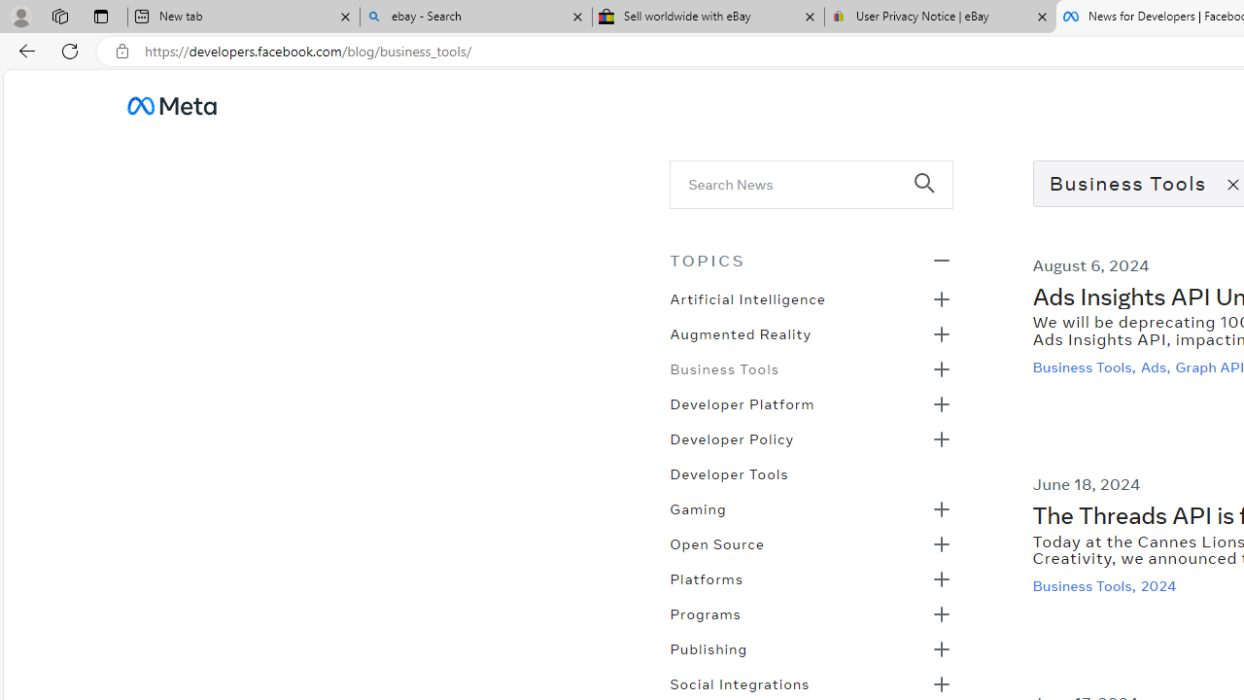 The width and height of the screenshot is (1244, 700). I want to click on Developer Policy, so click(731, 437).